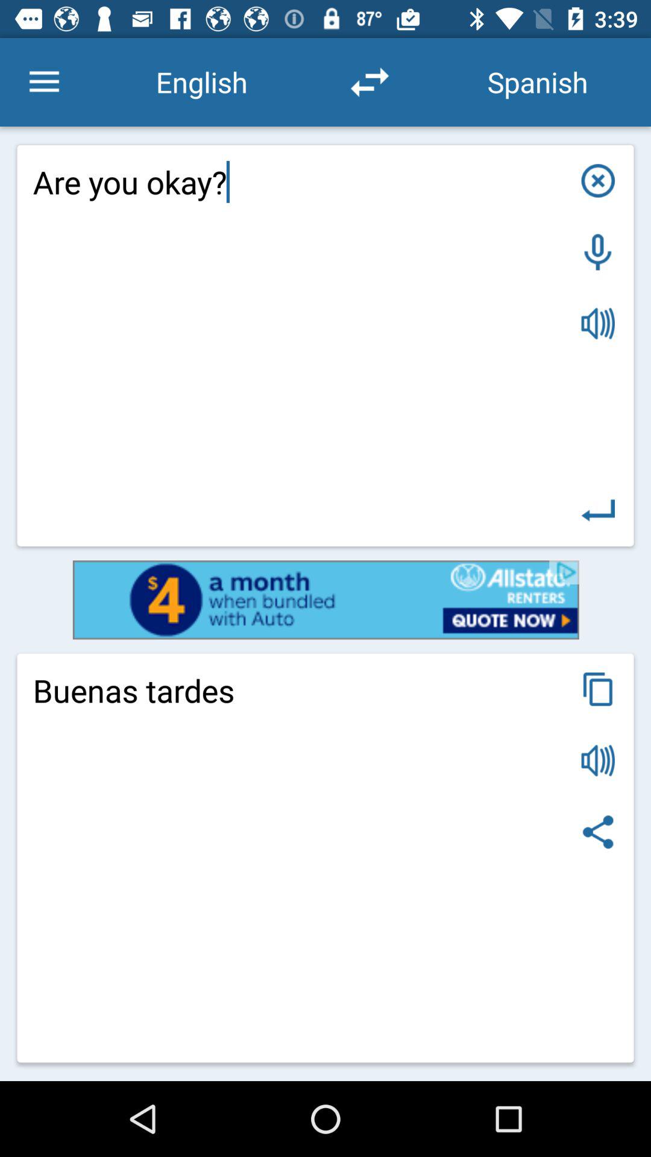 This screenshot has width=651, height=1157. Describe the element at coordinates (325, 600) in the screenshot. I see `open advertisement` at that location.